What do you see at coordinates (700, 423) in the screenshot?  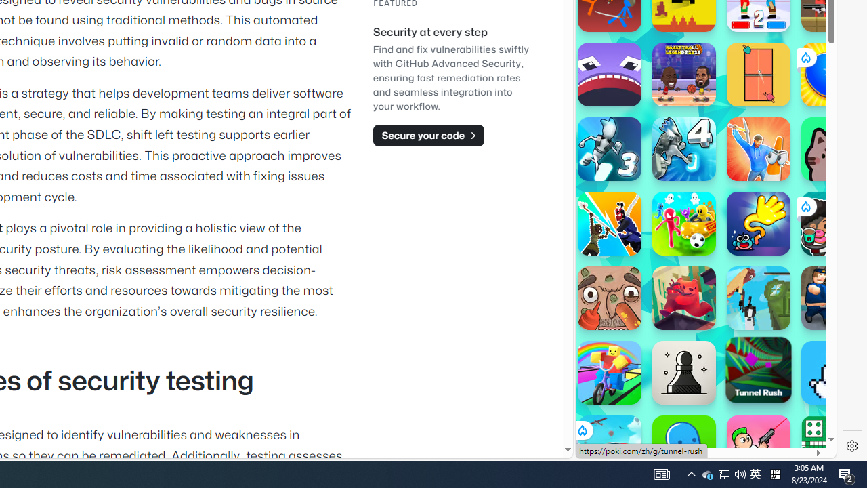 I see `SUBWAY SURFERS - Play Online for Free! | Poki` at bounding box center [700, 423].